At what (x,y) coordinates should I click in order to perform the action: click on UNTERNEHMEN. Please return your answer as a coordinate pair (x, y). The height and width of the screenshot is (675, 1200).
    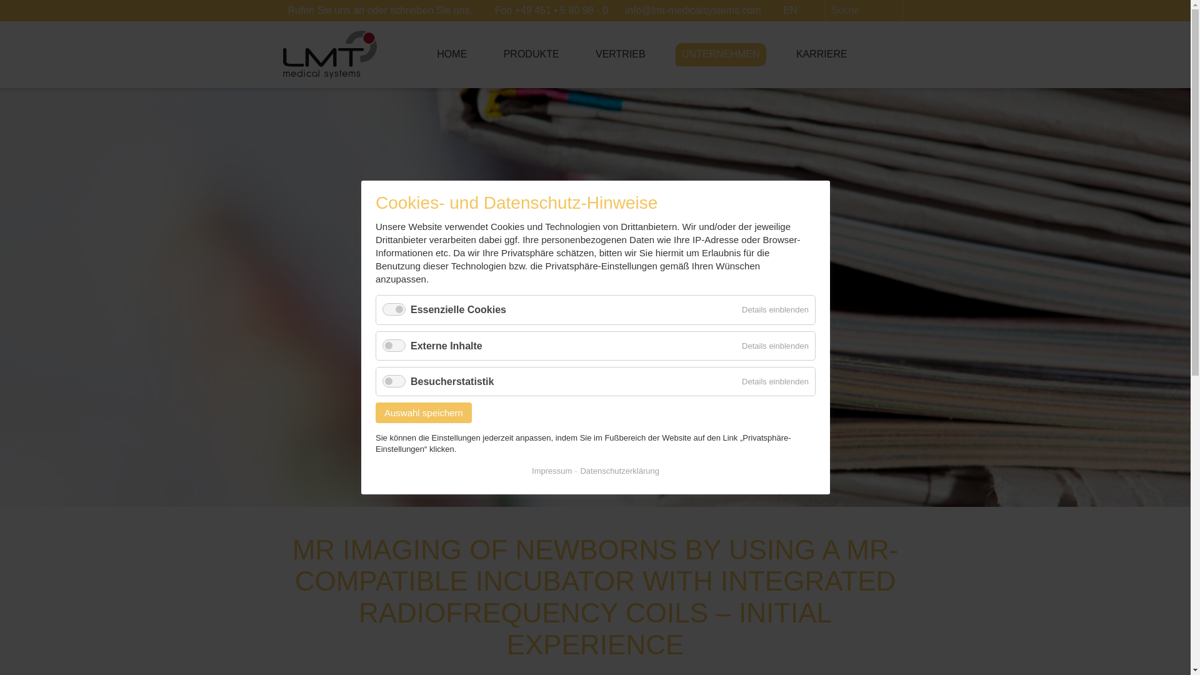
    Looking at the image, I should click on (720, 54).